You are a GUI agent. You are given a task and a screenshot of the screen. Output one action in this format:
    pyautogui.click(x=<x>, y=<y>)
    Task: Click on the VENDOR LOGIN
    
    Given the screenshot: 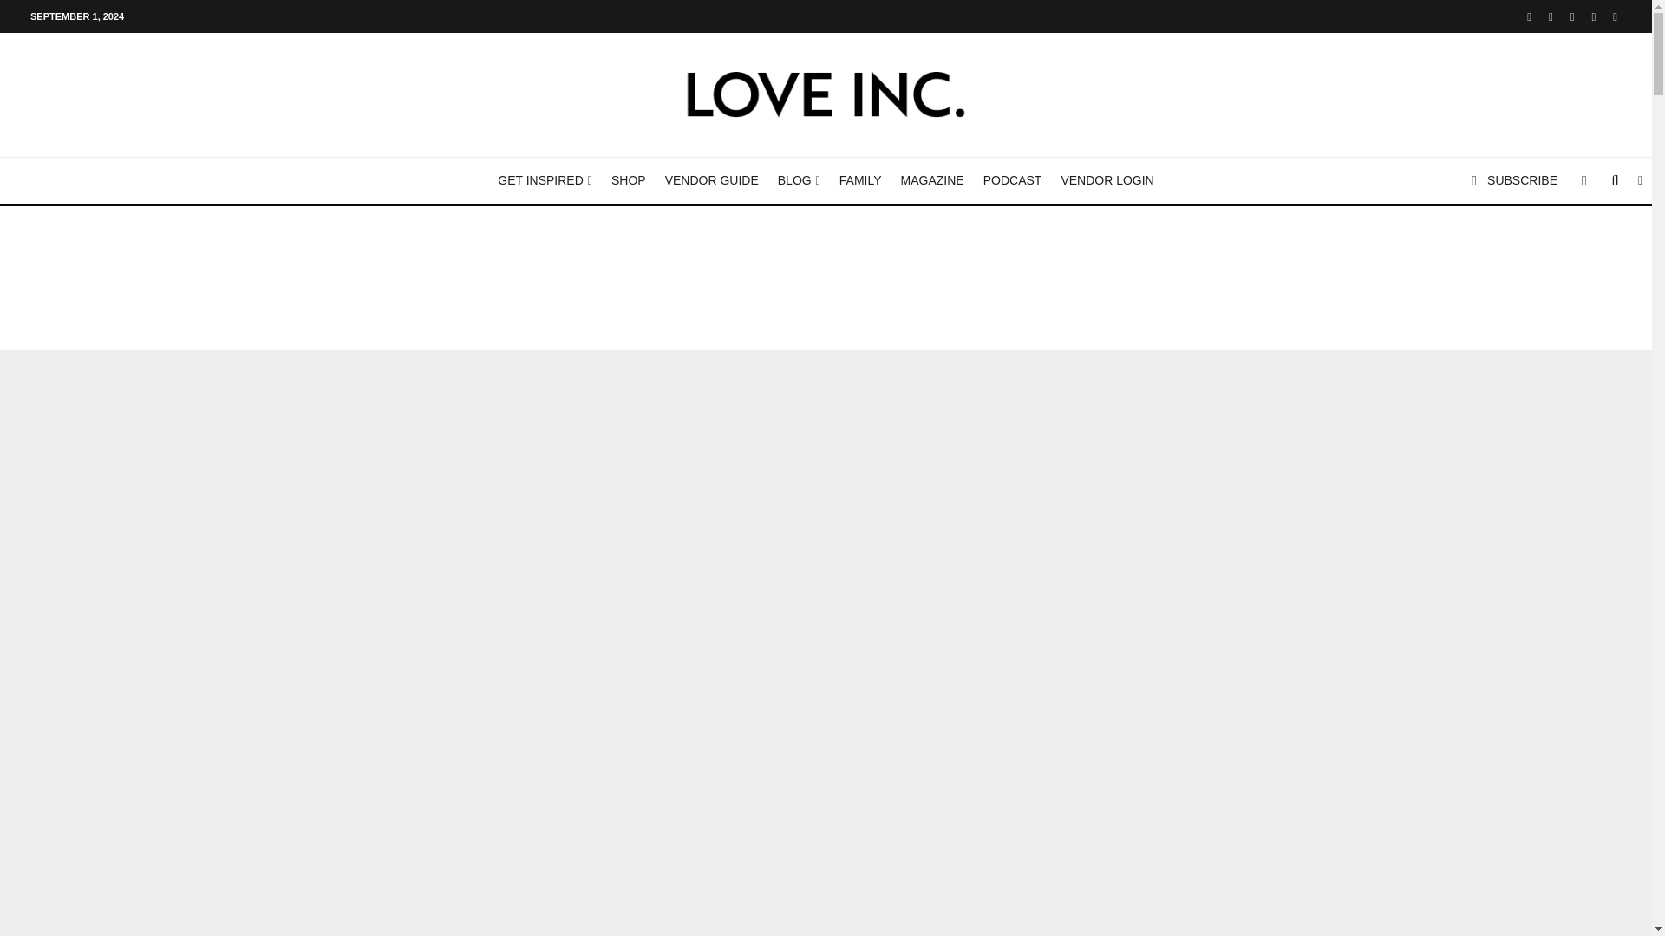 What is the action you would take?
    pyautogui.click(x=1107, y=180)
    